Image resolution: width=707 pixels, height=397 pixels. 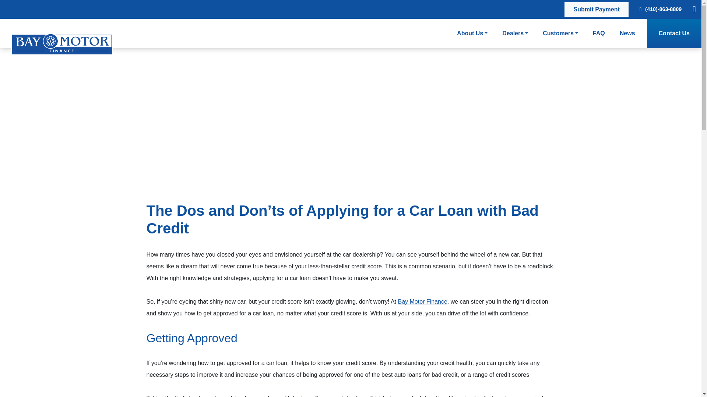 I want to click on News, so click(x=627, y=33).